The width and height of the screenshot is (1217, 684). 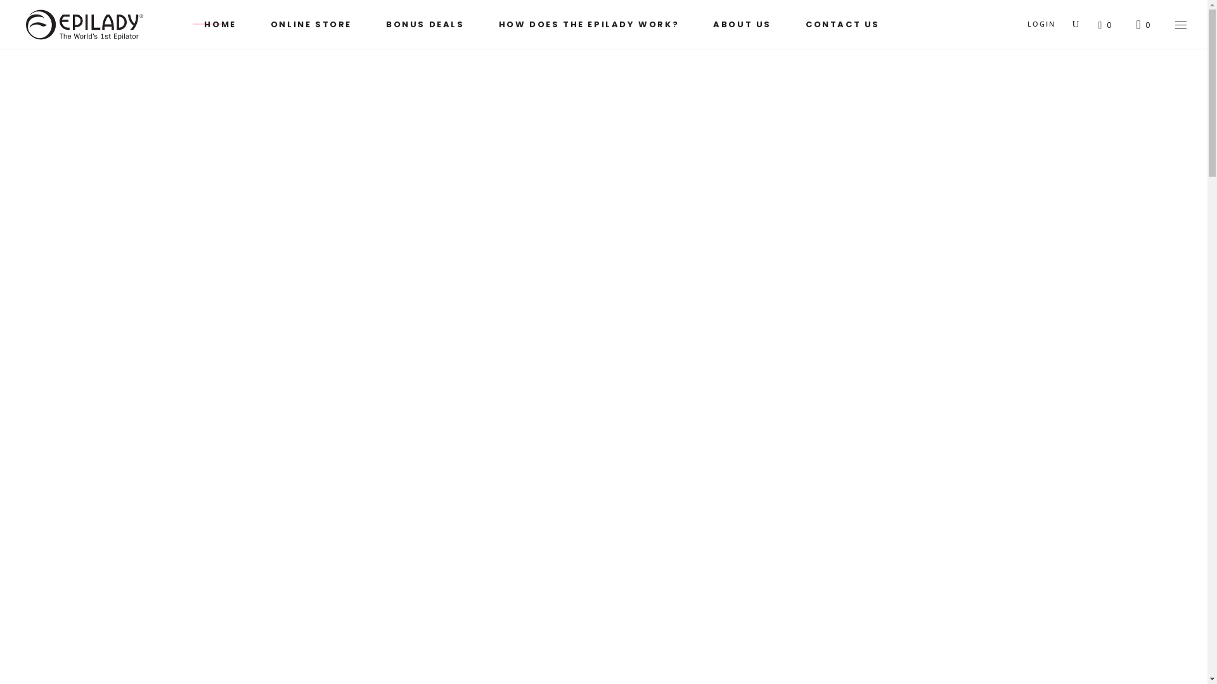 What do you see at coordinates (742, 24) in the screenshot?
I see `ABOUT US` at bounding box center [742, 24].